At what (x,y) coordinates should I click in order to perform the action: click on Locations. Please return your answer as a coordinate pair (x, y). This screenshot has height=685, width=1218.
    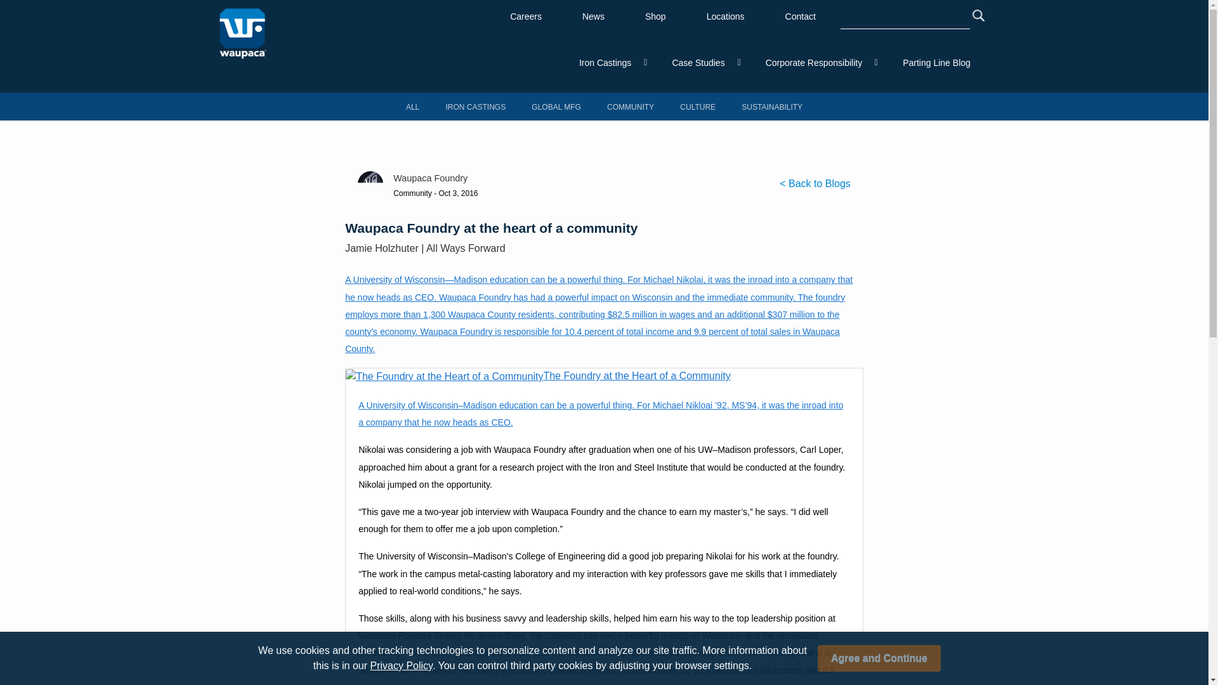
    Looking at the image, I should click on (726, 16).